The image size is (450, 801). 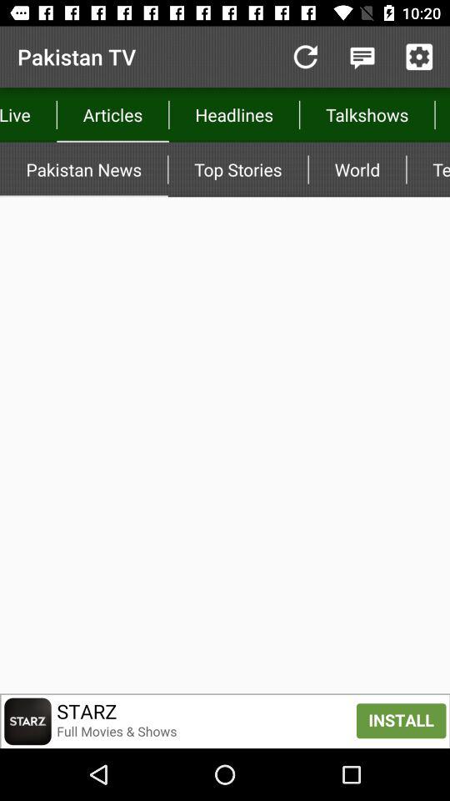 What do you see at coordinates (305, 57) in the screenshot?
I see `refresh` at bounding box center [305, 57].